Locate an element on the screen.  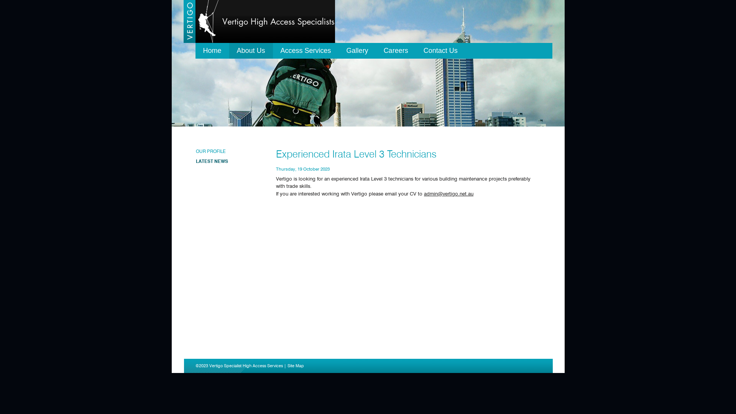
Careers is located at coordinates (396, 51).